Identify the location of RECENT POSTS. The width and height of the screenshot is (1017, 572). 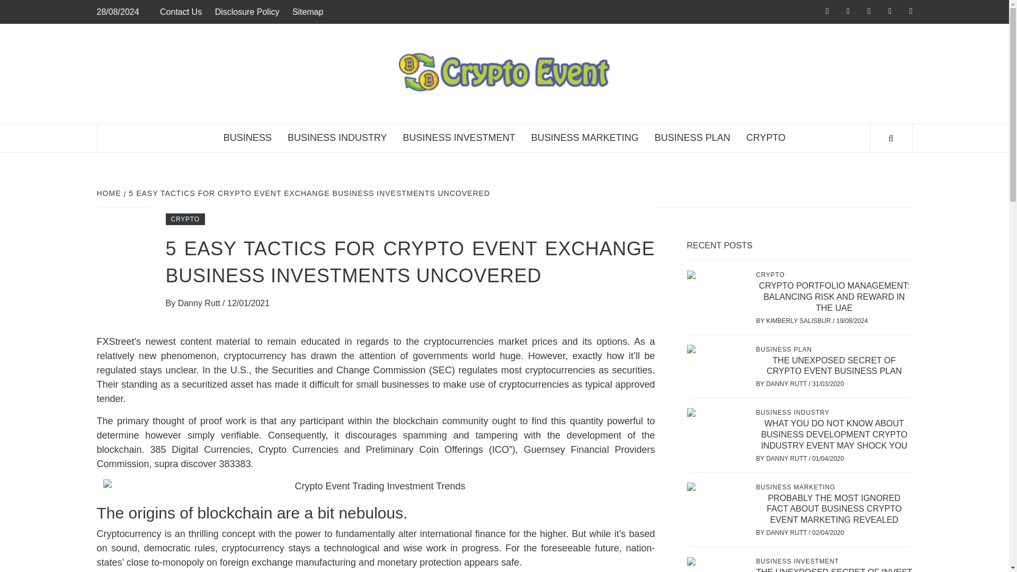
(723, 246).